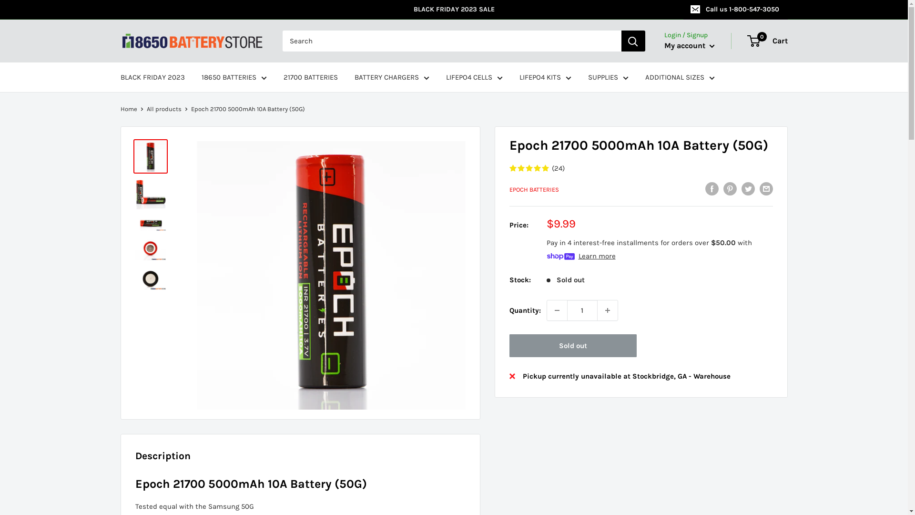  Describe the element at coordinates (475, 77) in the screenshot. I see `LIFEPO4 CELLS` at that location.